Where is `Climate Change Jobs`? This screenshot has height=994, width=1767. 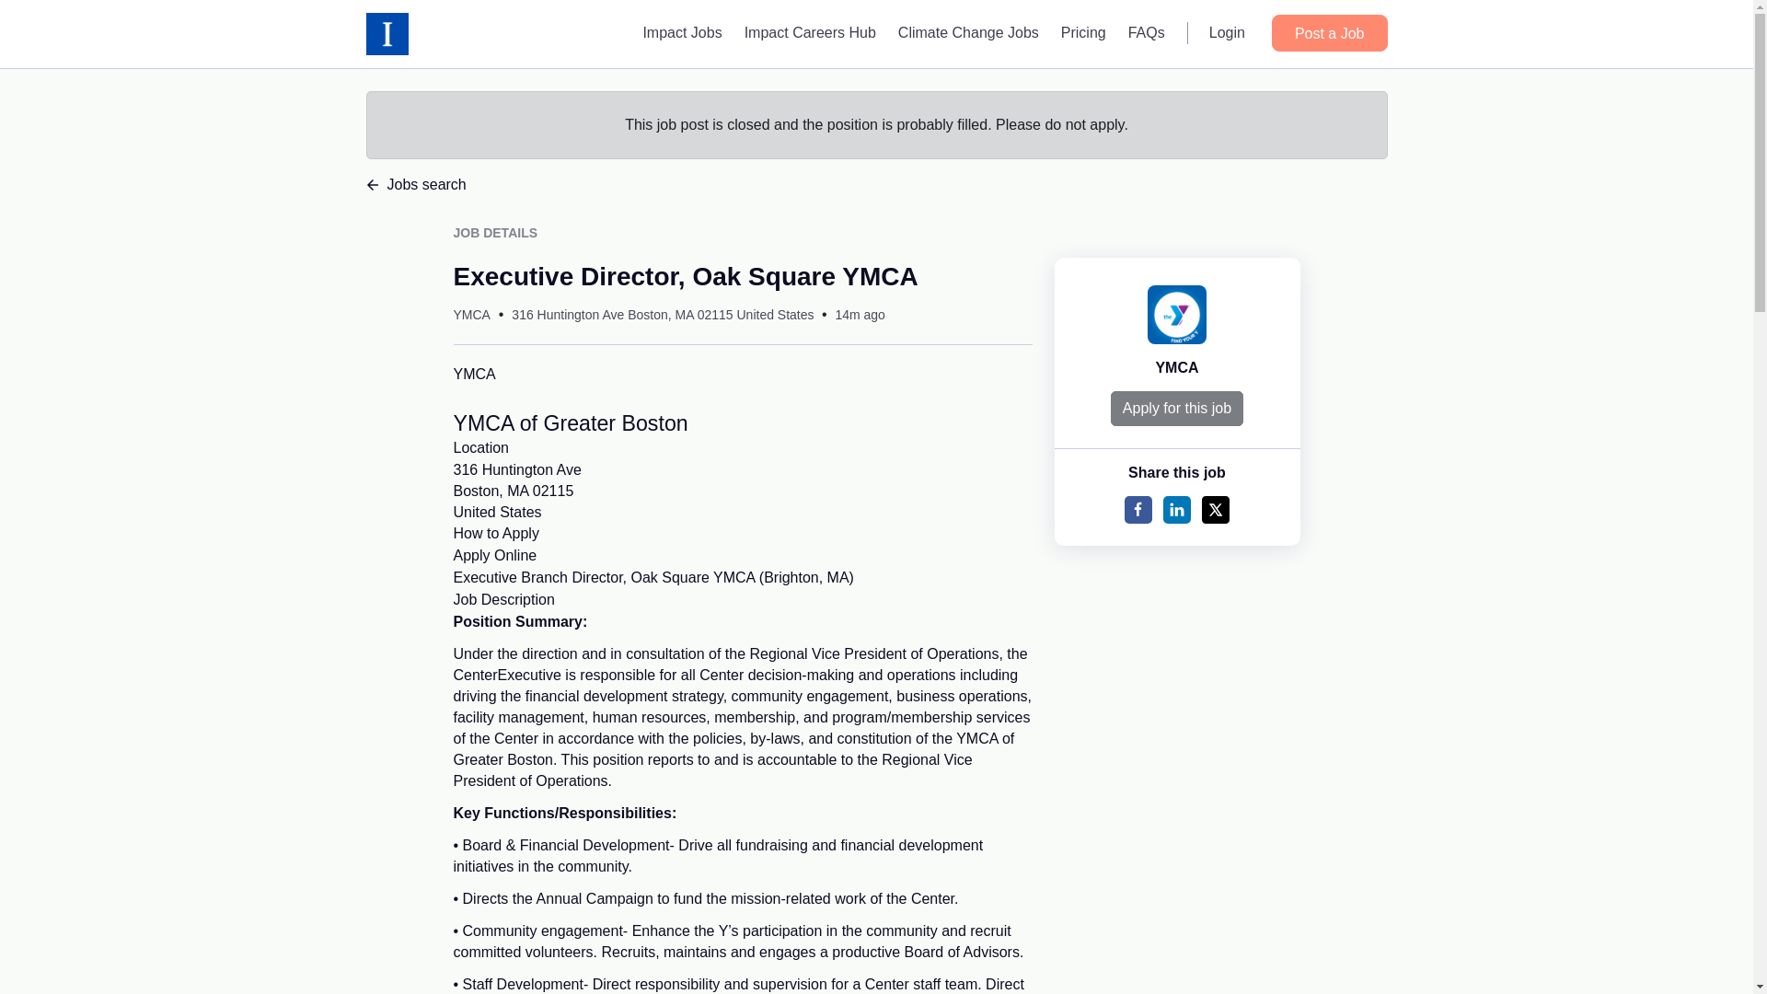 Climate Change Jobs is located at coordinates (968, 32).